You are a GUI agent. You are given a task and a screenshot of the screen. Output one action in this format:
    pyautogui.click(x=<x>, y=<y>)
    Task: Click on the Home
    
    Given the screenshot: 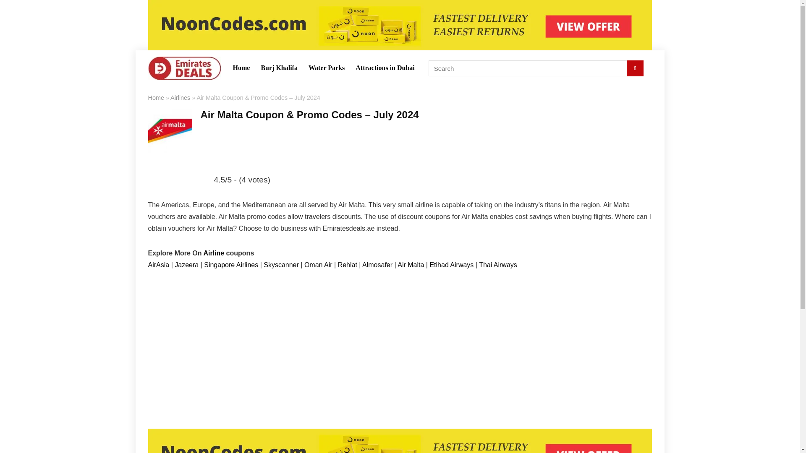 What is the action you would take?
    pyautogui.click(x=155, y=97)
    